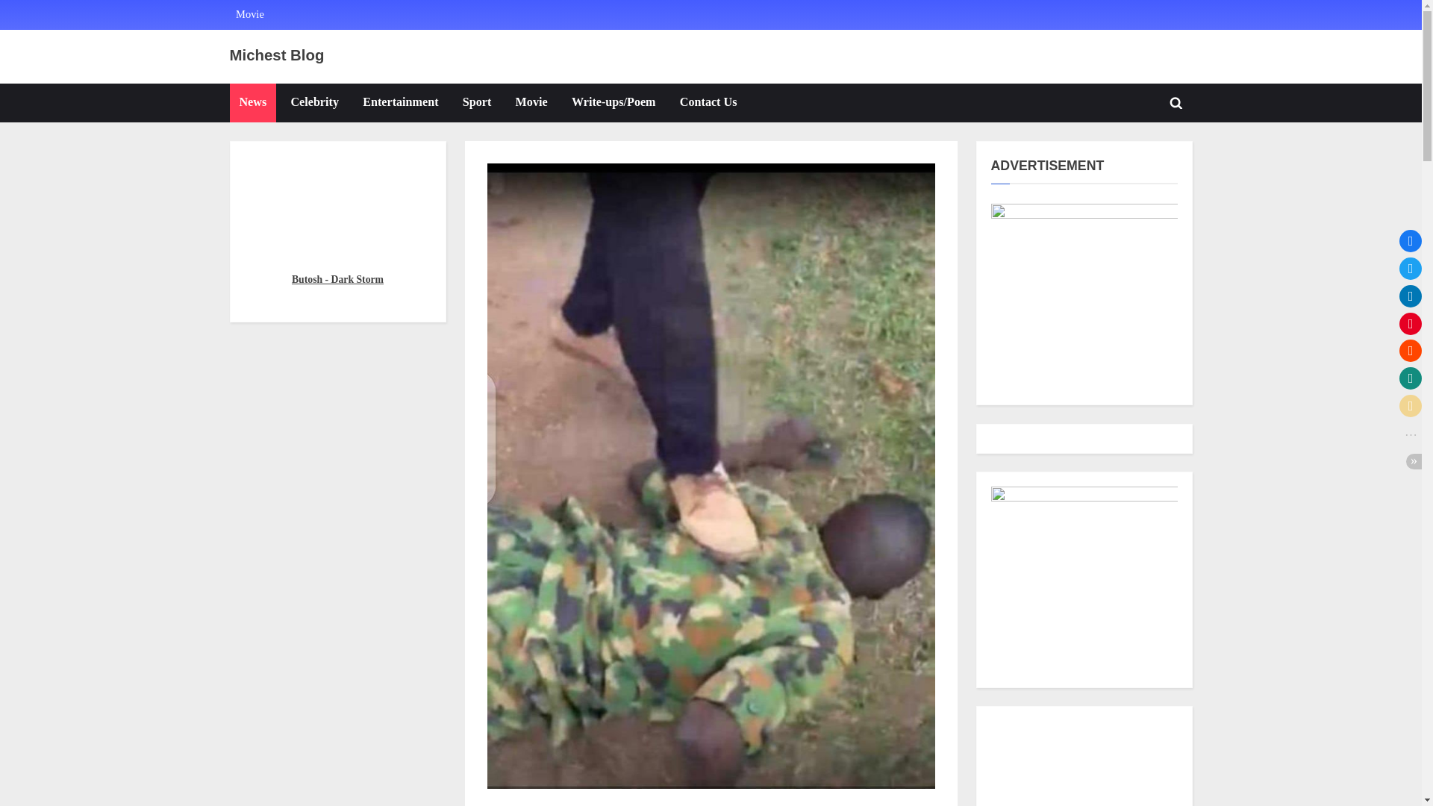  Describe the element at coordinates (337, 208) in the screenshot. I see `Dark Storm -  Butosh ft  Mullar` at that location.